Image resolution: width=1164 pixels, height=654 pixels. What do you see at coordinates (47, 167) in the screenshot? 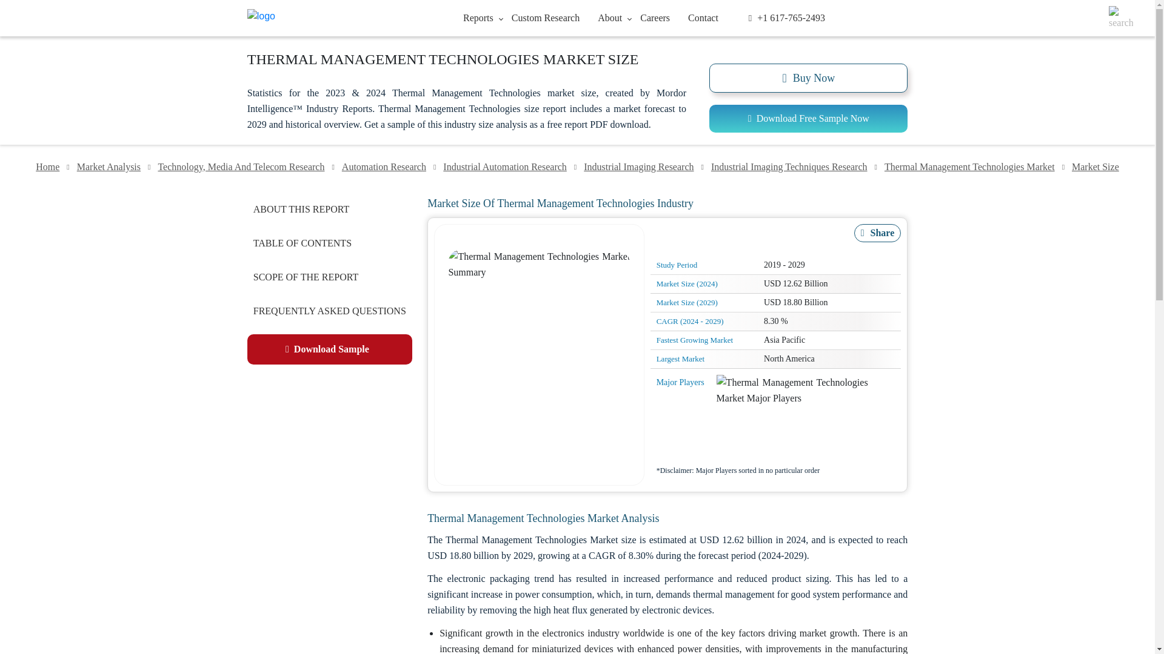
I see `Home` at bounding box center [47, 167].